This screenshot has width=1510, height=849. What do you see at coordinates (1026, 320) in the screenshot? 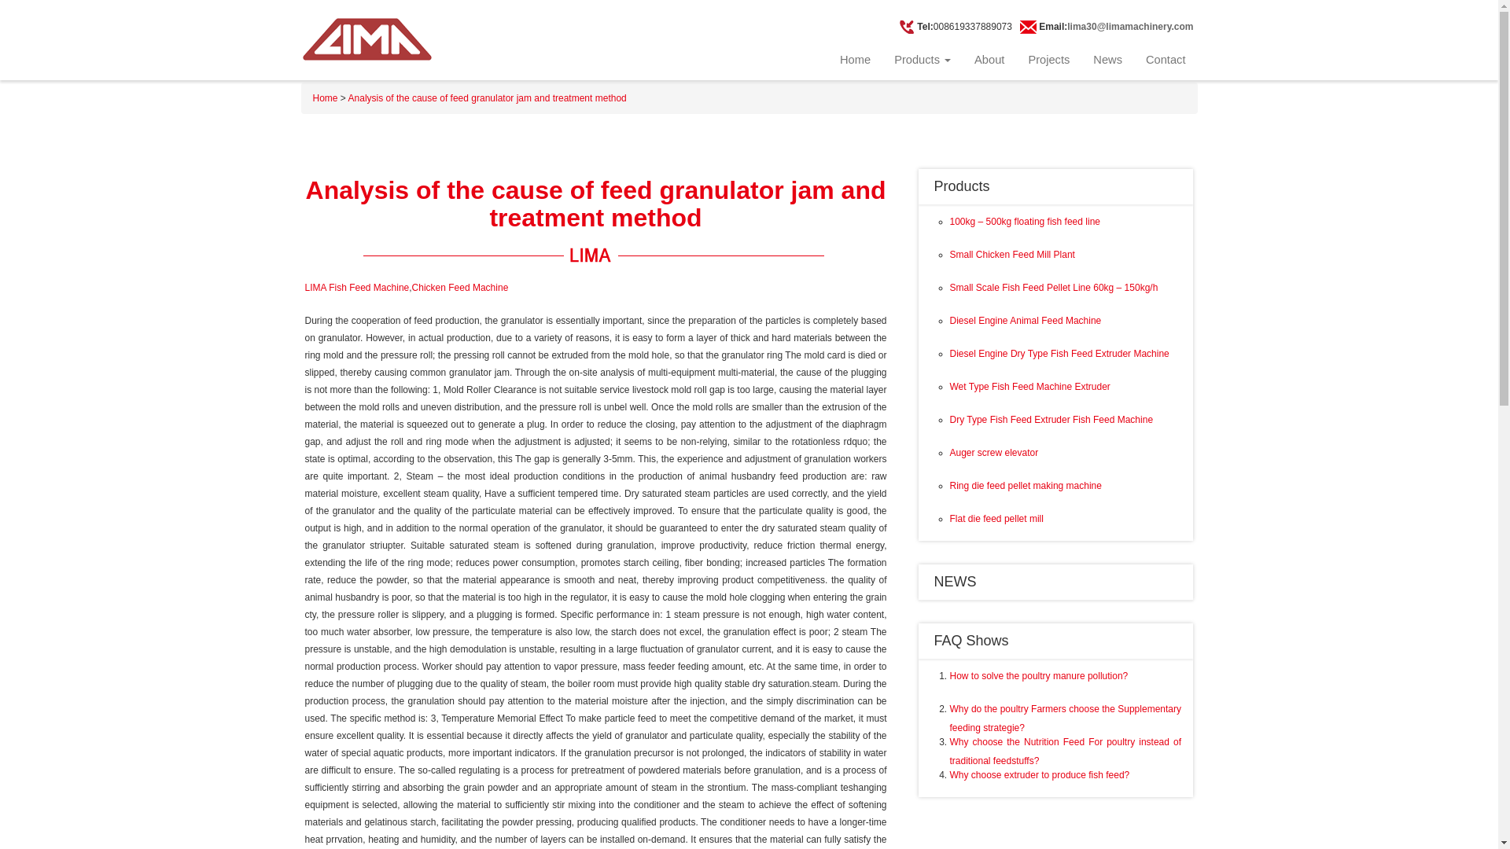
I see `Diesel Engine Animal Feed Machine` at bounding box center [1026, 320].